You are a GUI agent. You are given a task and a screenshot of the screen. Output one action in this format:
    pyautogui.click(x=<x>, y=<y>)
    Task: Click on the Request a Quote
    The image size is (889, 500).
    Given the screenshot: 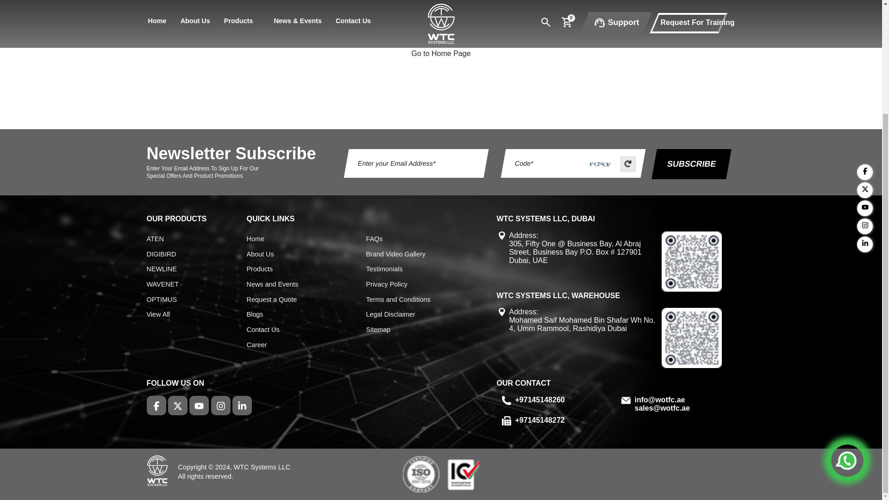 What is the action you would take?
    pyautogui.click(x=271, y=300)
    